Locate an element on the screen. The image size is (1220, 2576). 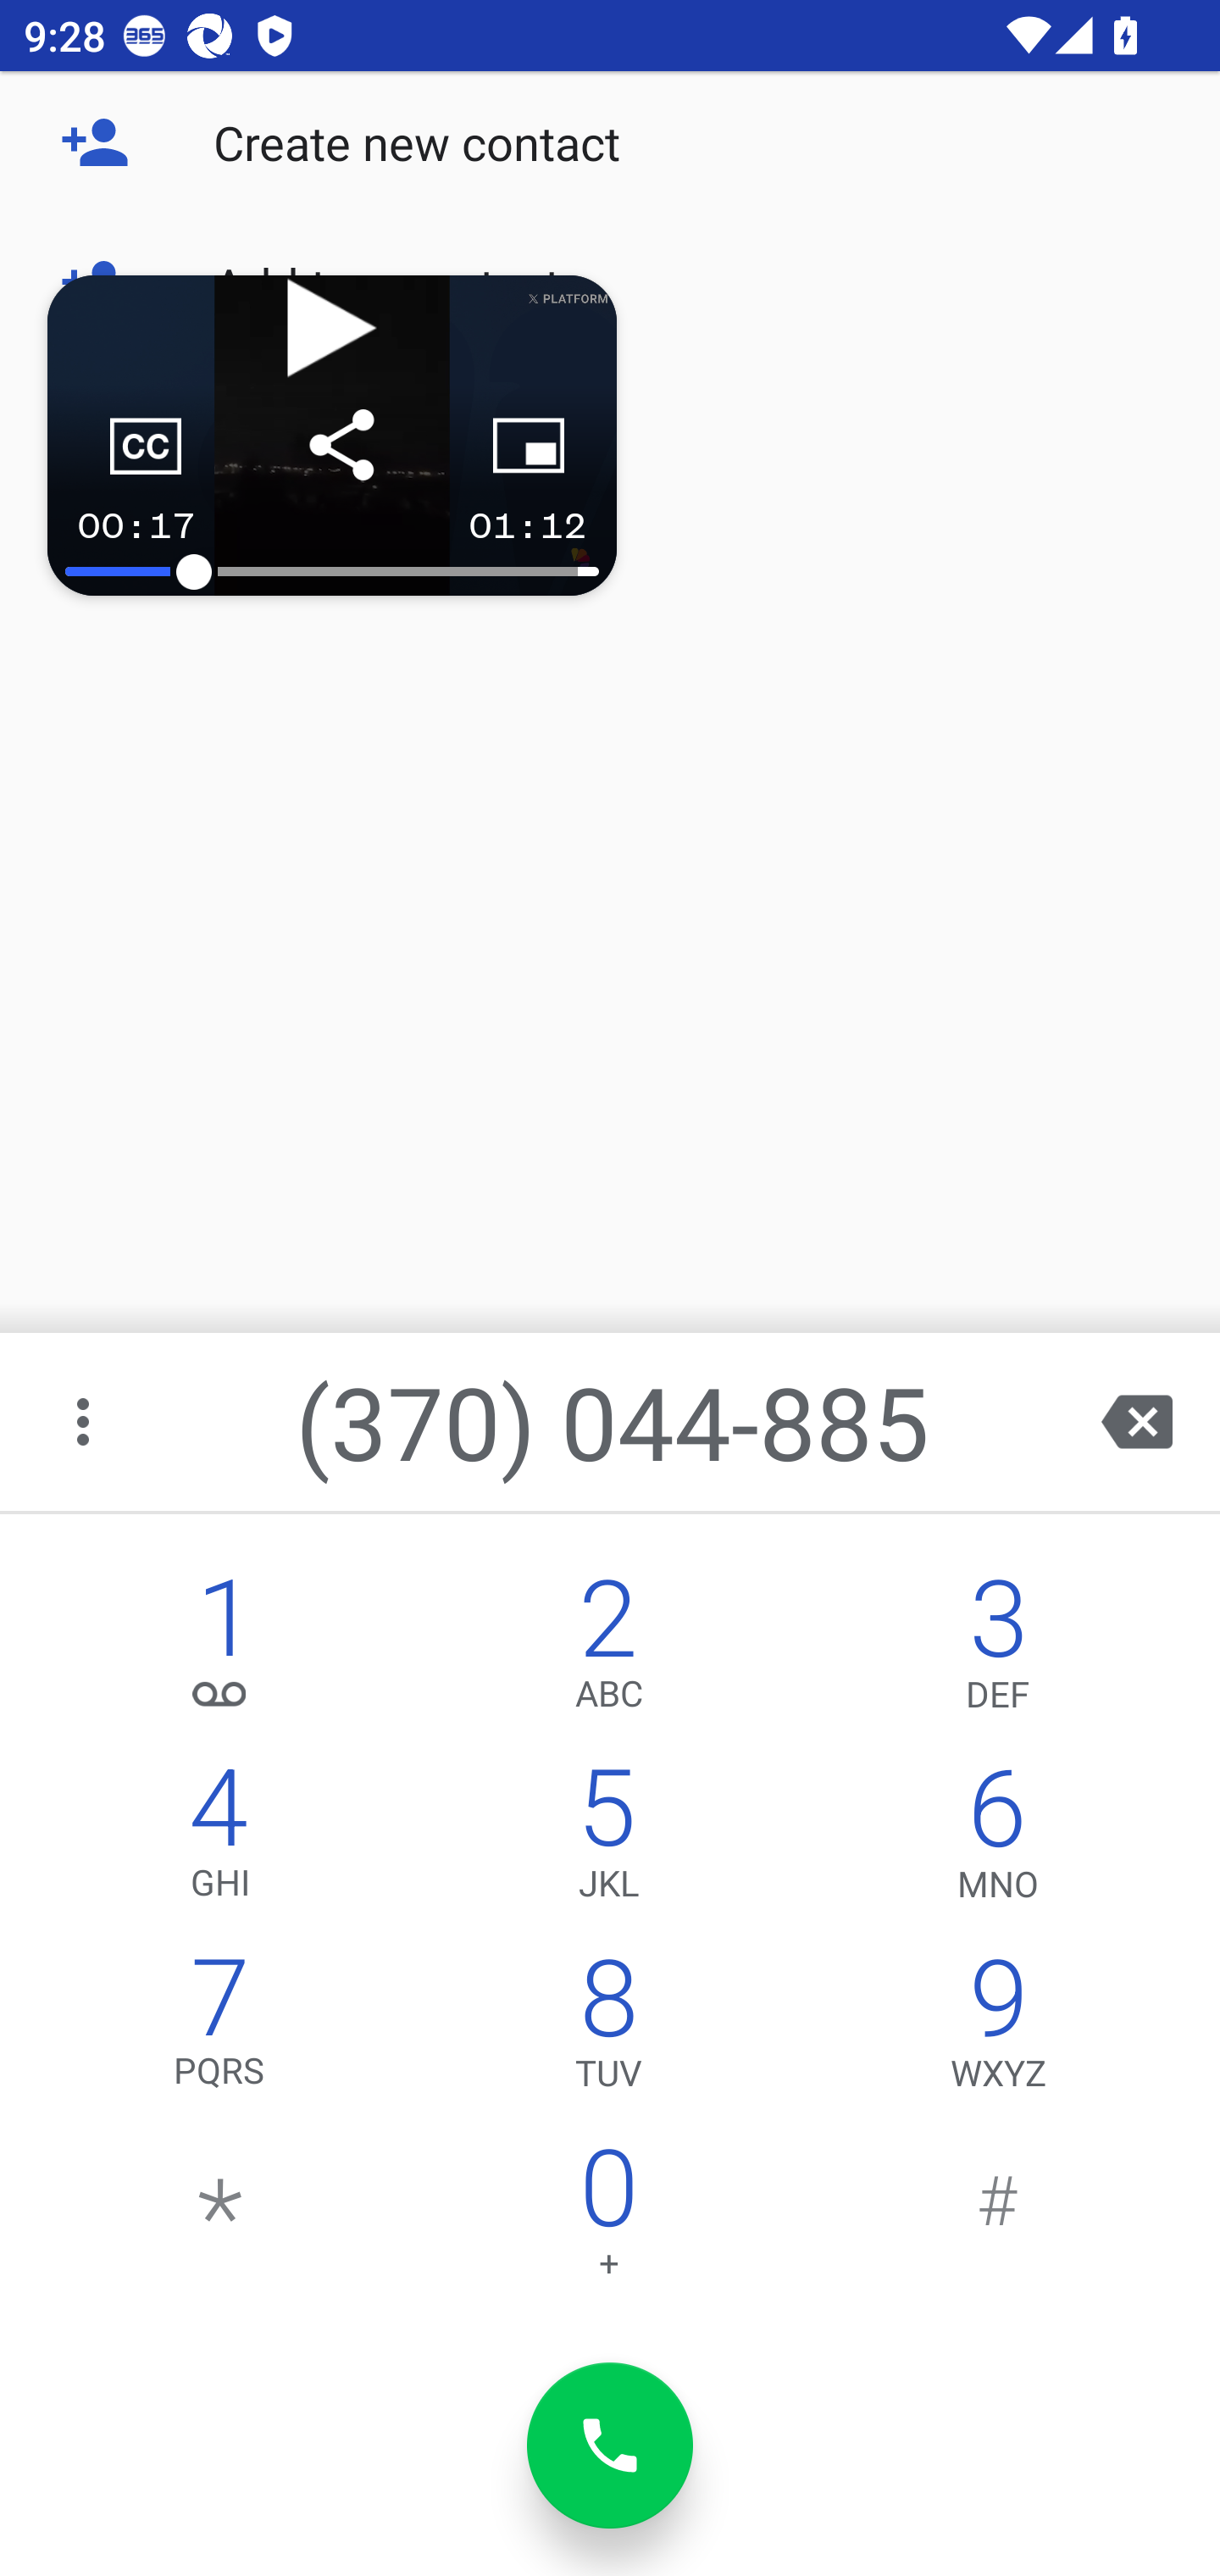
# is located at coordinates (998, 2220).